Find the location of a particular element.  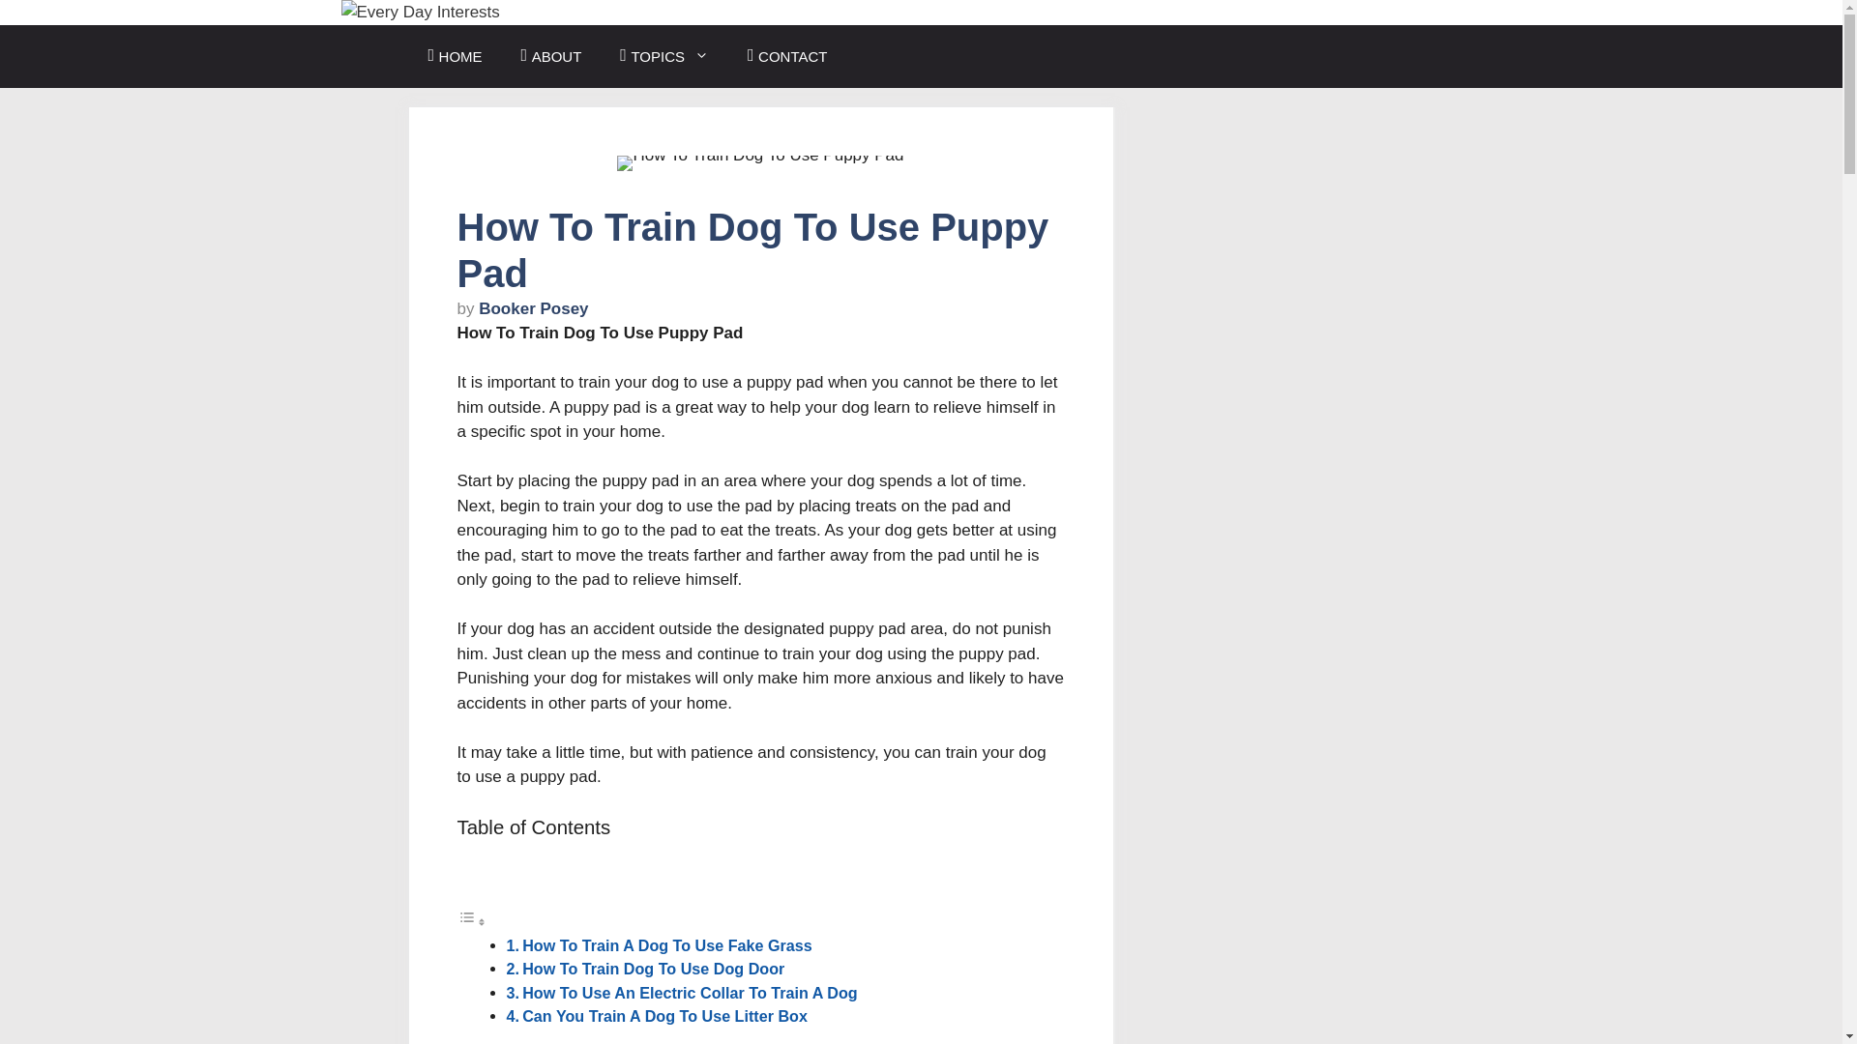

How To Train A Dog To Use Fake Grass is located at coordinates (667, 945).